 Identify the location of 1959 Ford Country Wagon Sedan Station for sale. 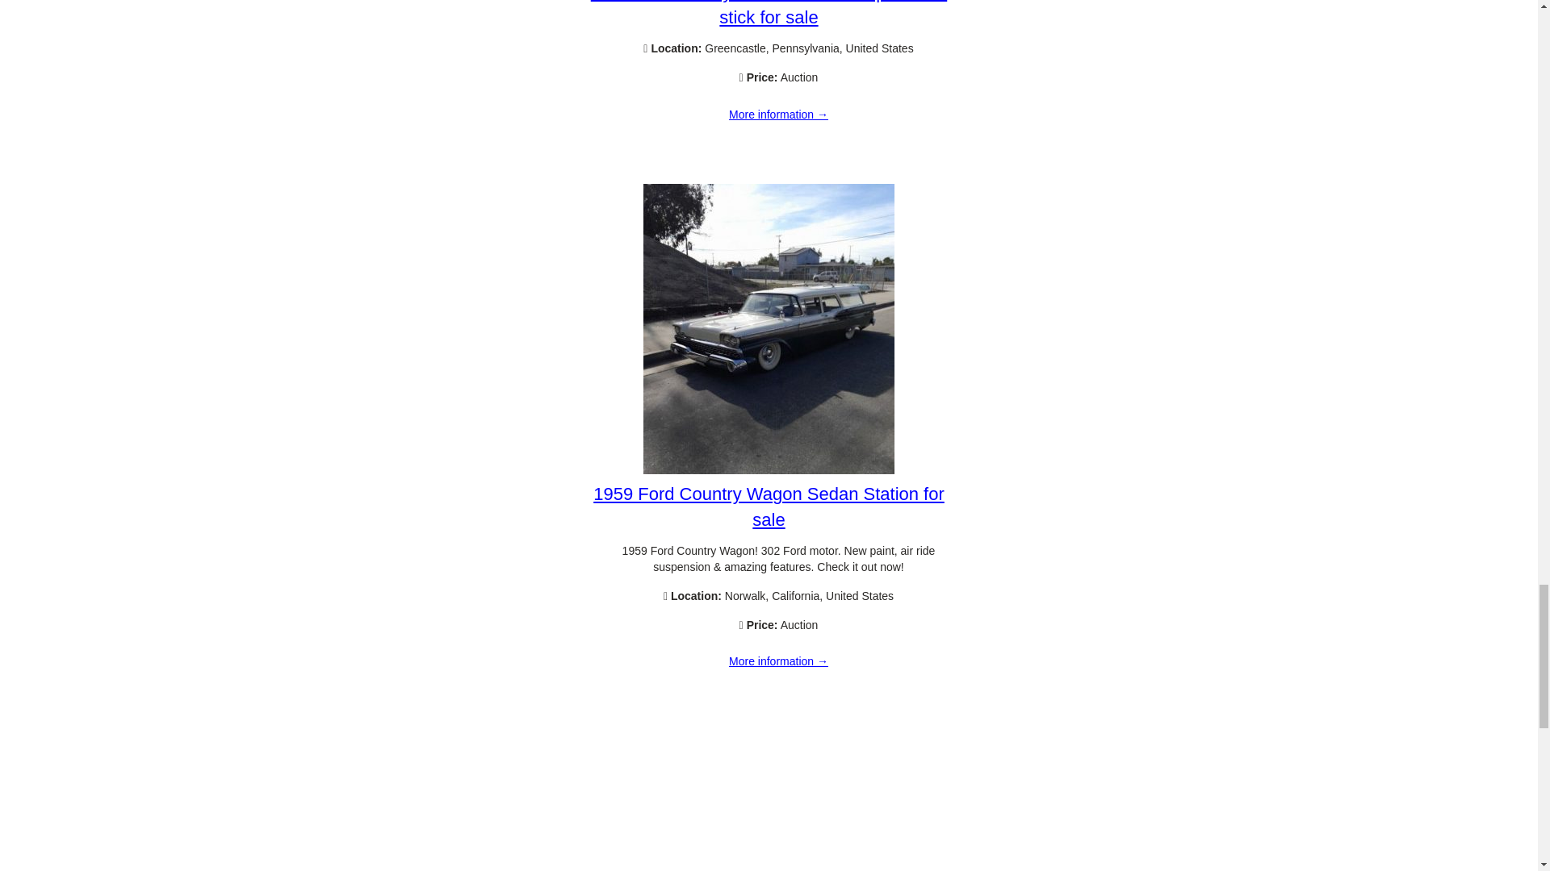
(769, 469).